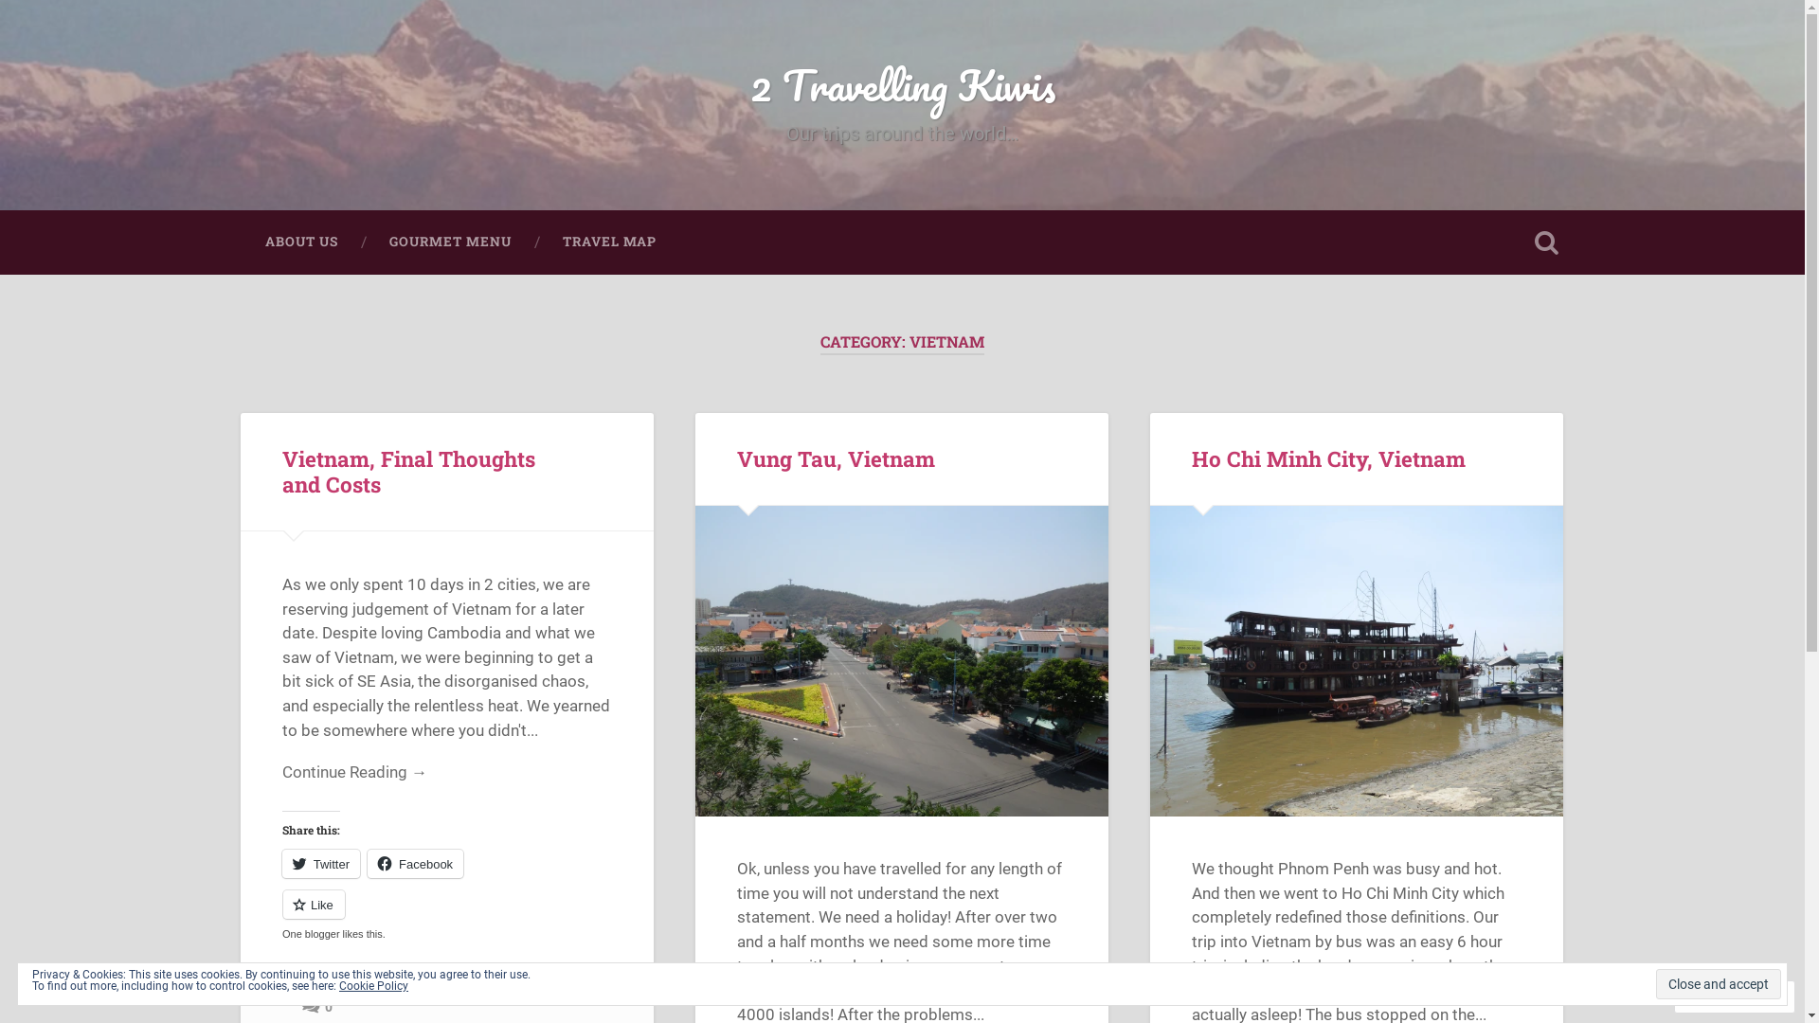 The height and width of the screenshot is (1023, 1819). I want to click on Vung Tau, Vietnam, so click(836, 458).